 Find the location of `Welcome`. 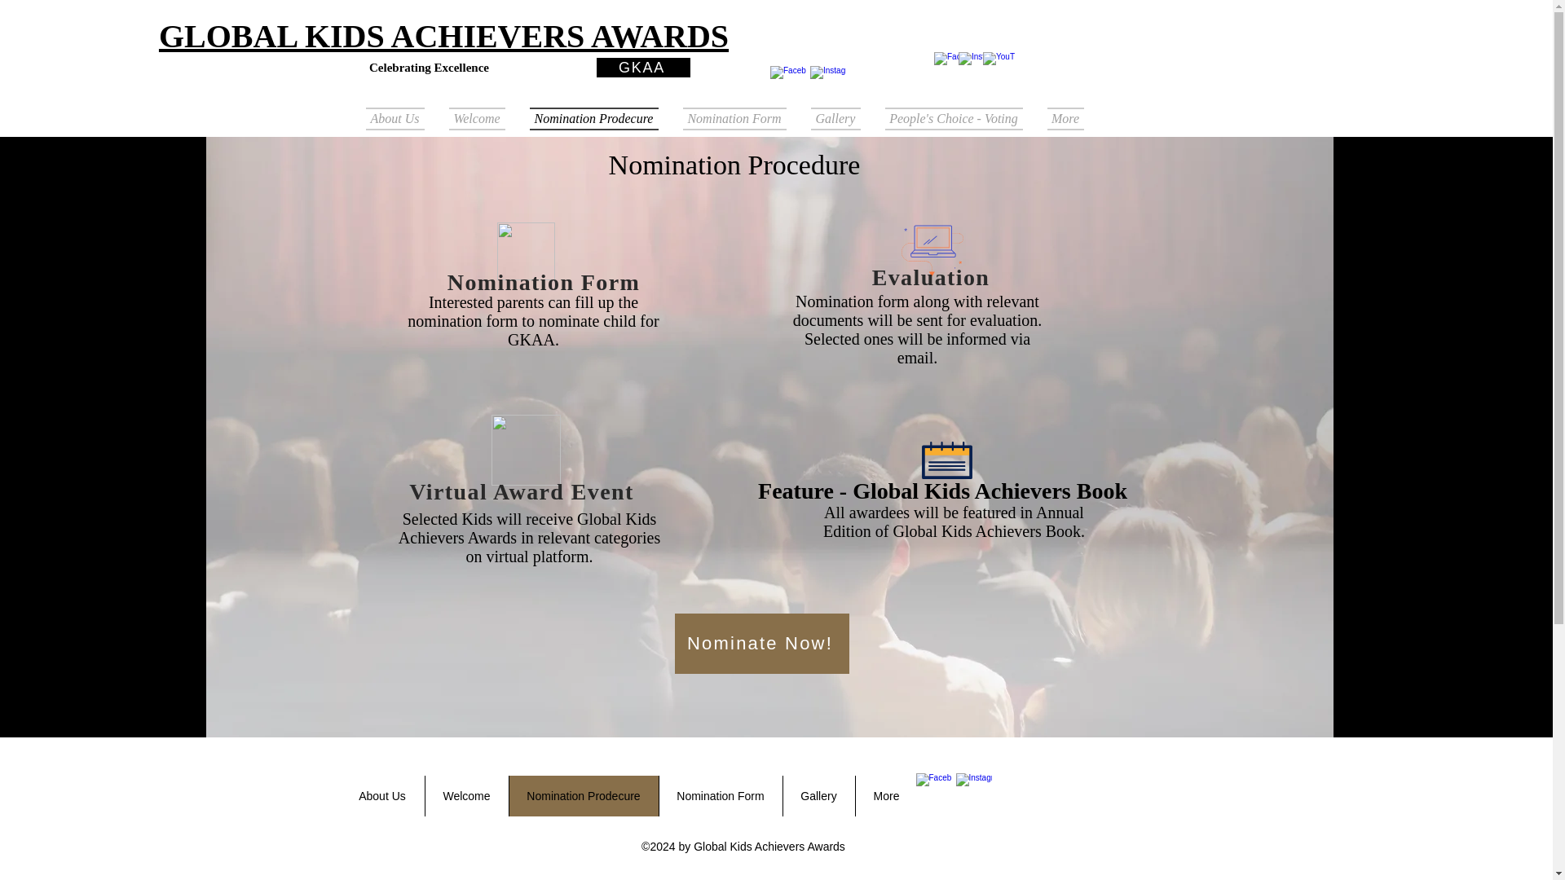

Welcome is located at coordinates (477, 118).